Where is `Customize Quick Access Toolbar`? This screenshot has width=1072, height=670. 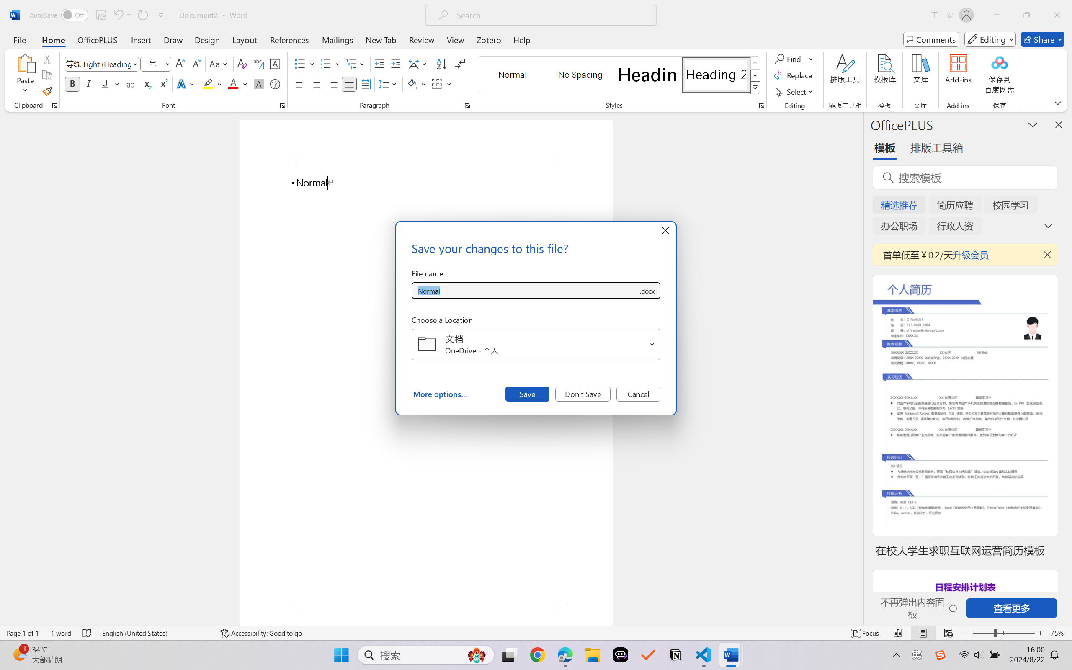 Customize Quick Access Toolbar is located at coordinates (161, 15).